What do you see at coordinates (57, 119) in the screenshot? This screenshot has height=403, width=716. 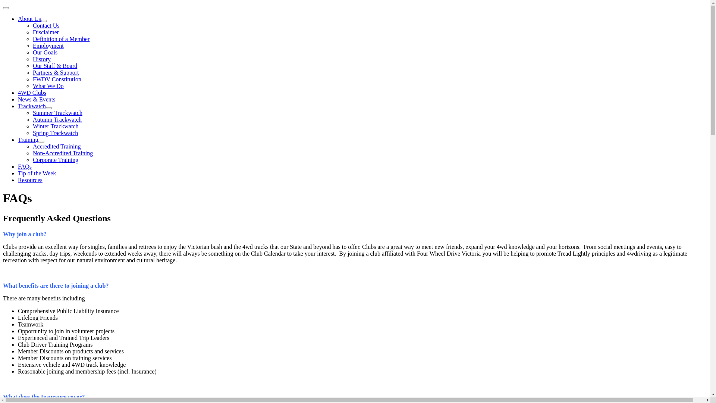 I see `Autumn Trackwatch` at bounding box center [57, 119].